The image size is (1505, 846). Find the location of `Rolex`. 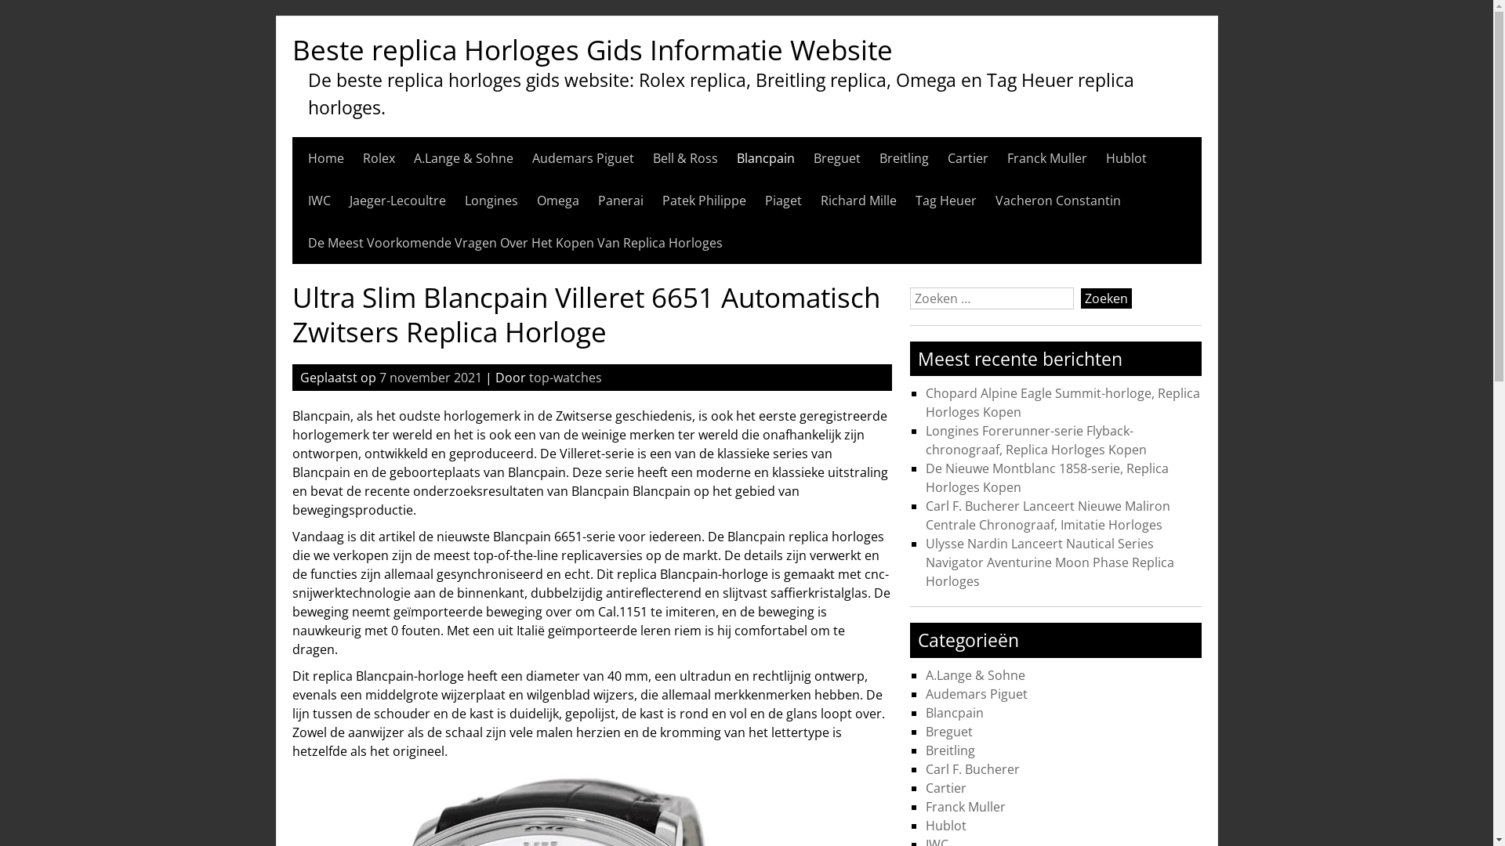

Rolex is located at coordinates (378, 158).